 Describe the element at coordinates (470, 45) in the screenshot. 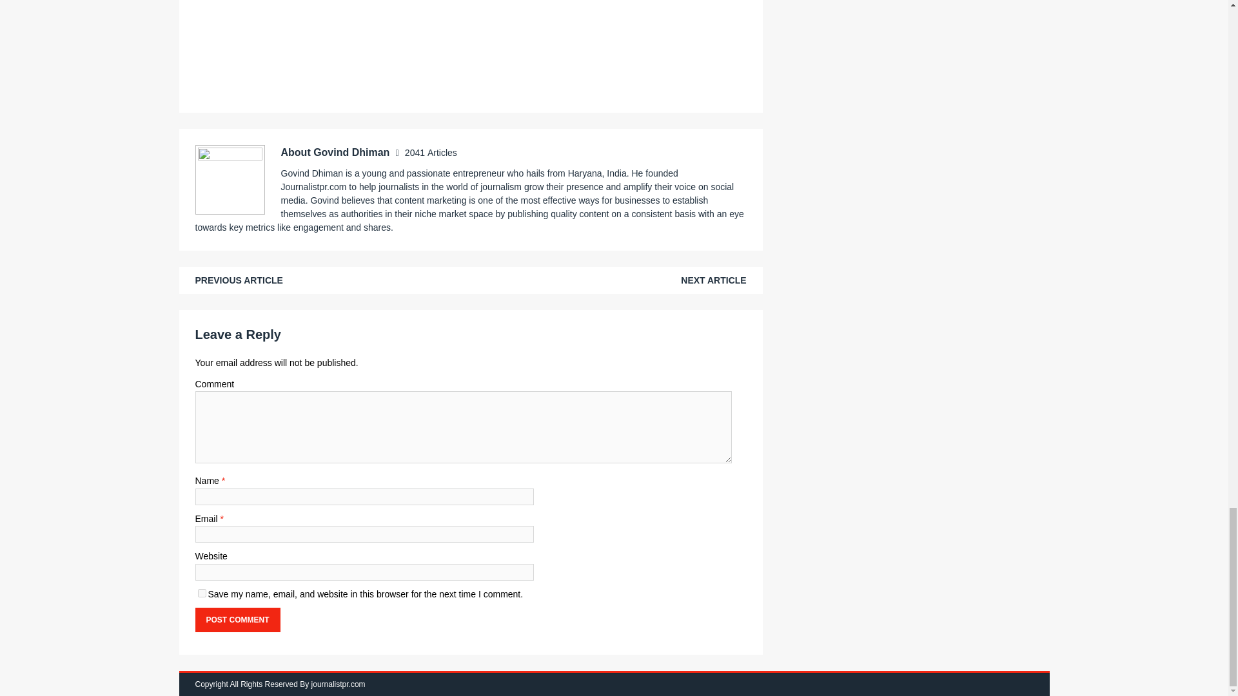

I see `Advertisement` at that location.